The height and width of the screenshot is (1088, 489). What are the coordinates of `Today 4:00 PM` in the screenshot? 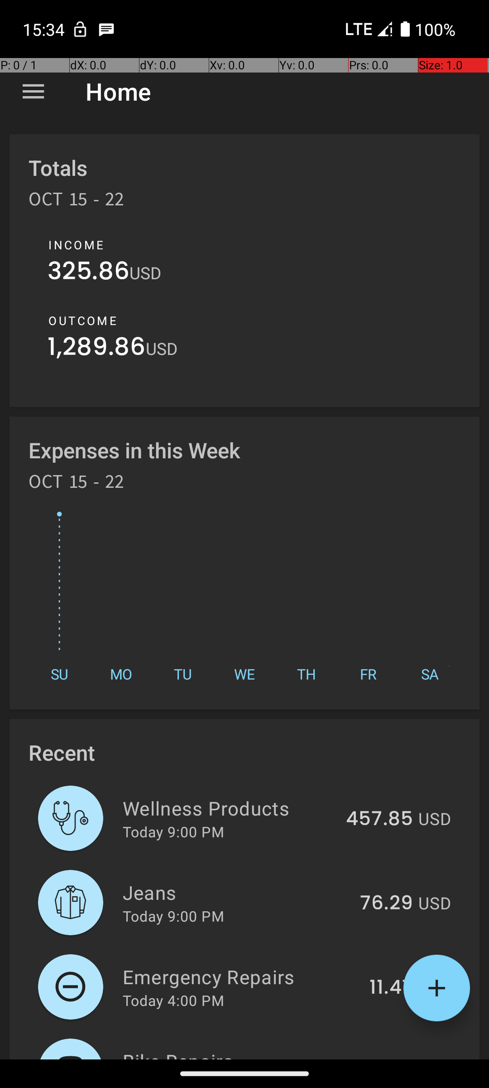 It's located at (173, 1000).